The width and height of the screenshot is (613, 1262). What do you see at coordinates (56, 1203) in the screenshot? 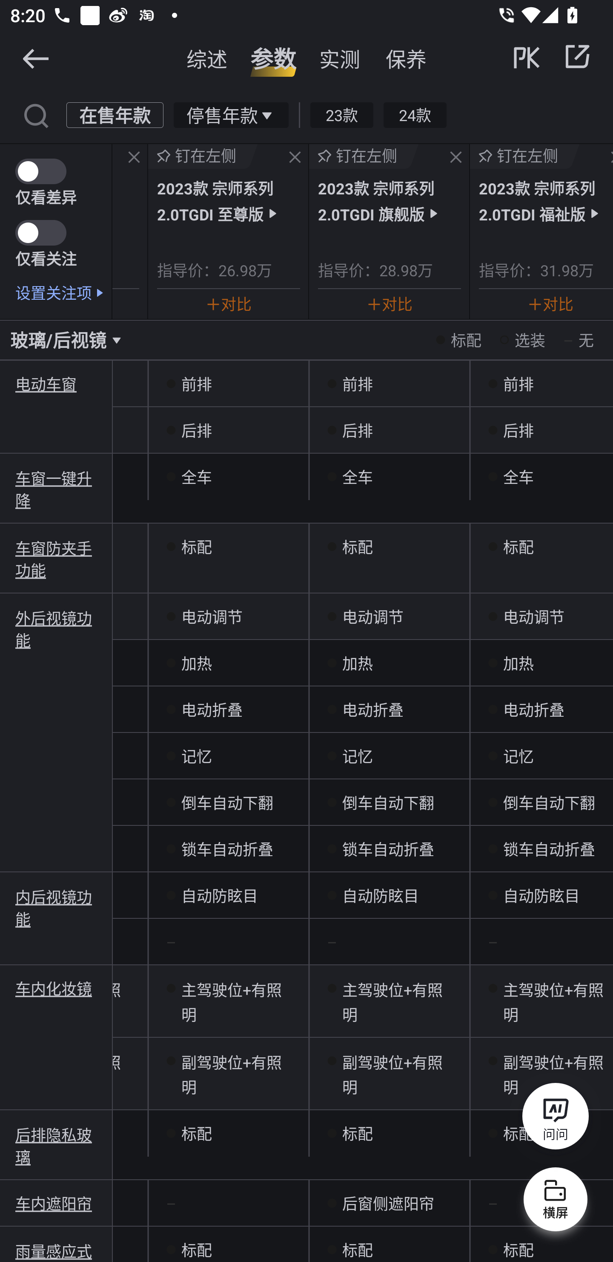
I see `车内遮阳帘` at bounding box center [56, 1203].